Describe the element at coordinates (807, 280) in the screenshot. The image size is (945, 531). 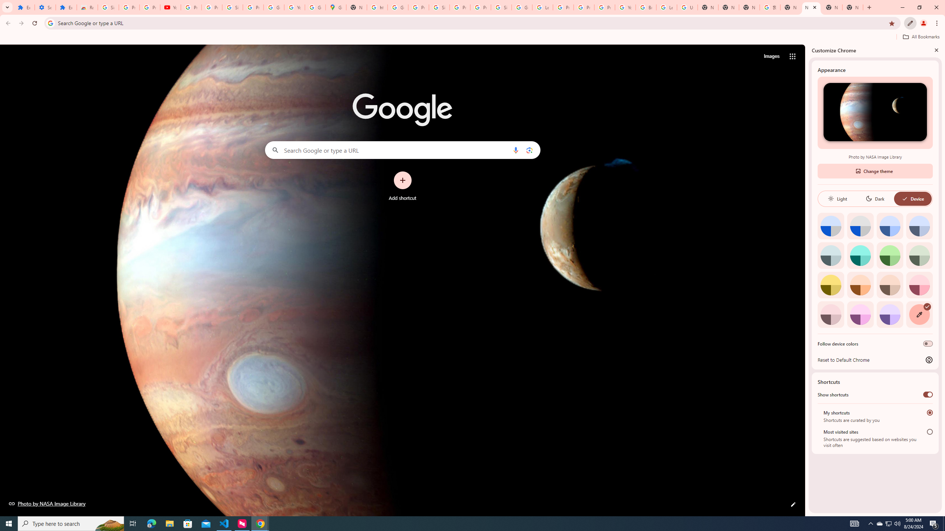
I see `Side Panel Resize Handle` at that location.